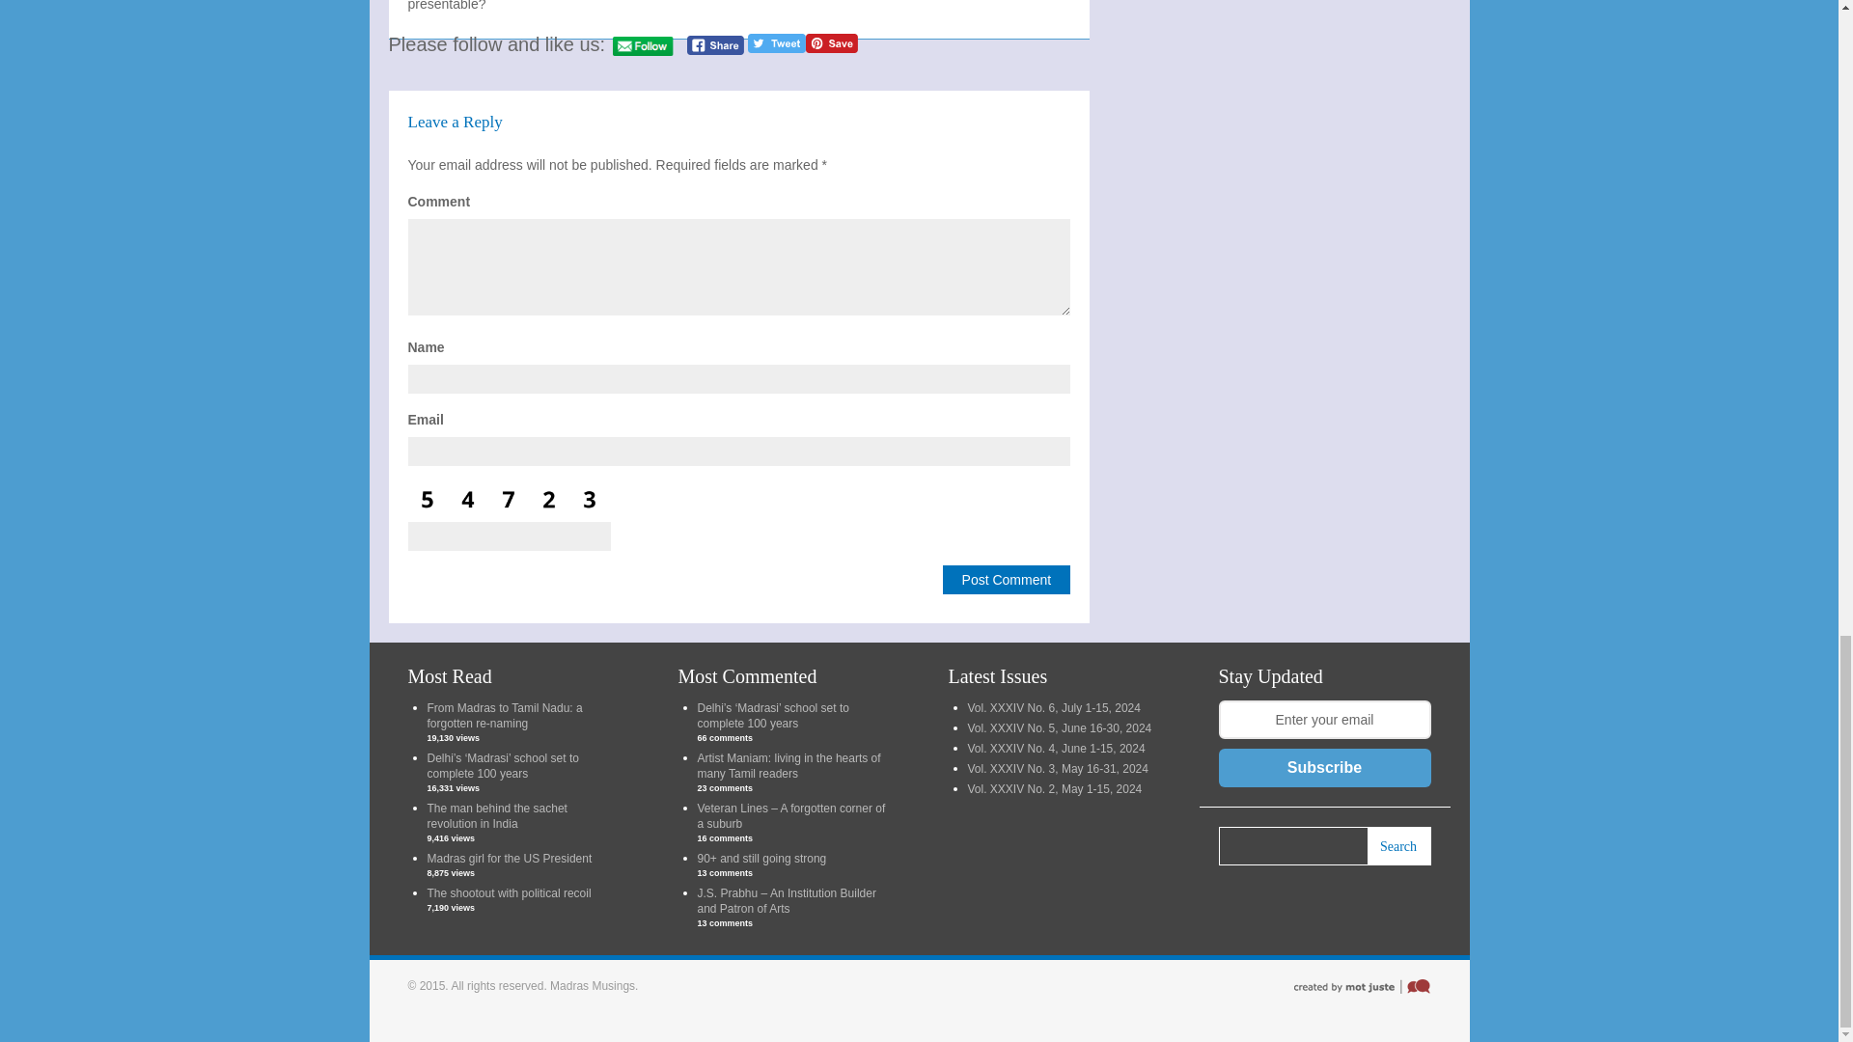 The height and width of the screenshot is (1042, 1853). What do you see at coordinates (508, 893) in the screenshot?
I see `The shootout with political recoil` at bounding box center [508, 893].